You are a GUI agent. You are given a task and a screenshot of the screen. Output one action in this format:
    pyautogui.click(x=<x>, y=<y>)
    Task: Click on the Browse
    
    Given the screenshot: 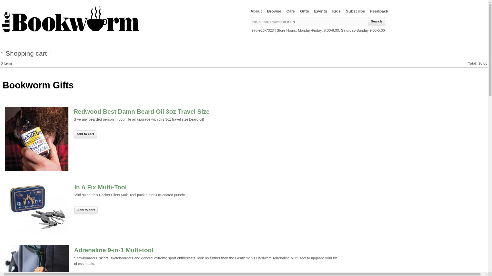 What is the action you would take?
    pyautogui.click(x=274, y=11)
    